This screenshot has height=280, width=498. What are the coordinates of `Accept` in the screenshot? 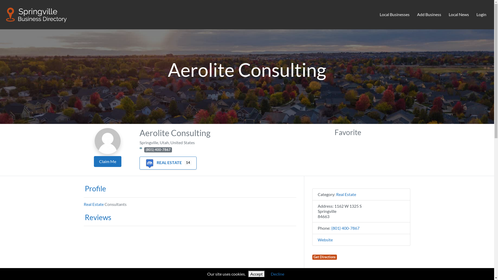 It's located at (257, 274).